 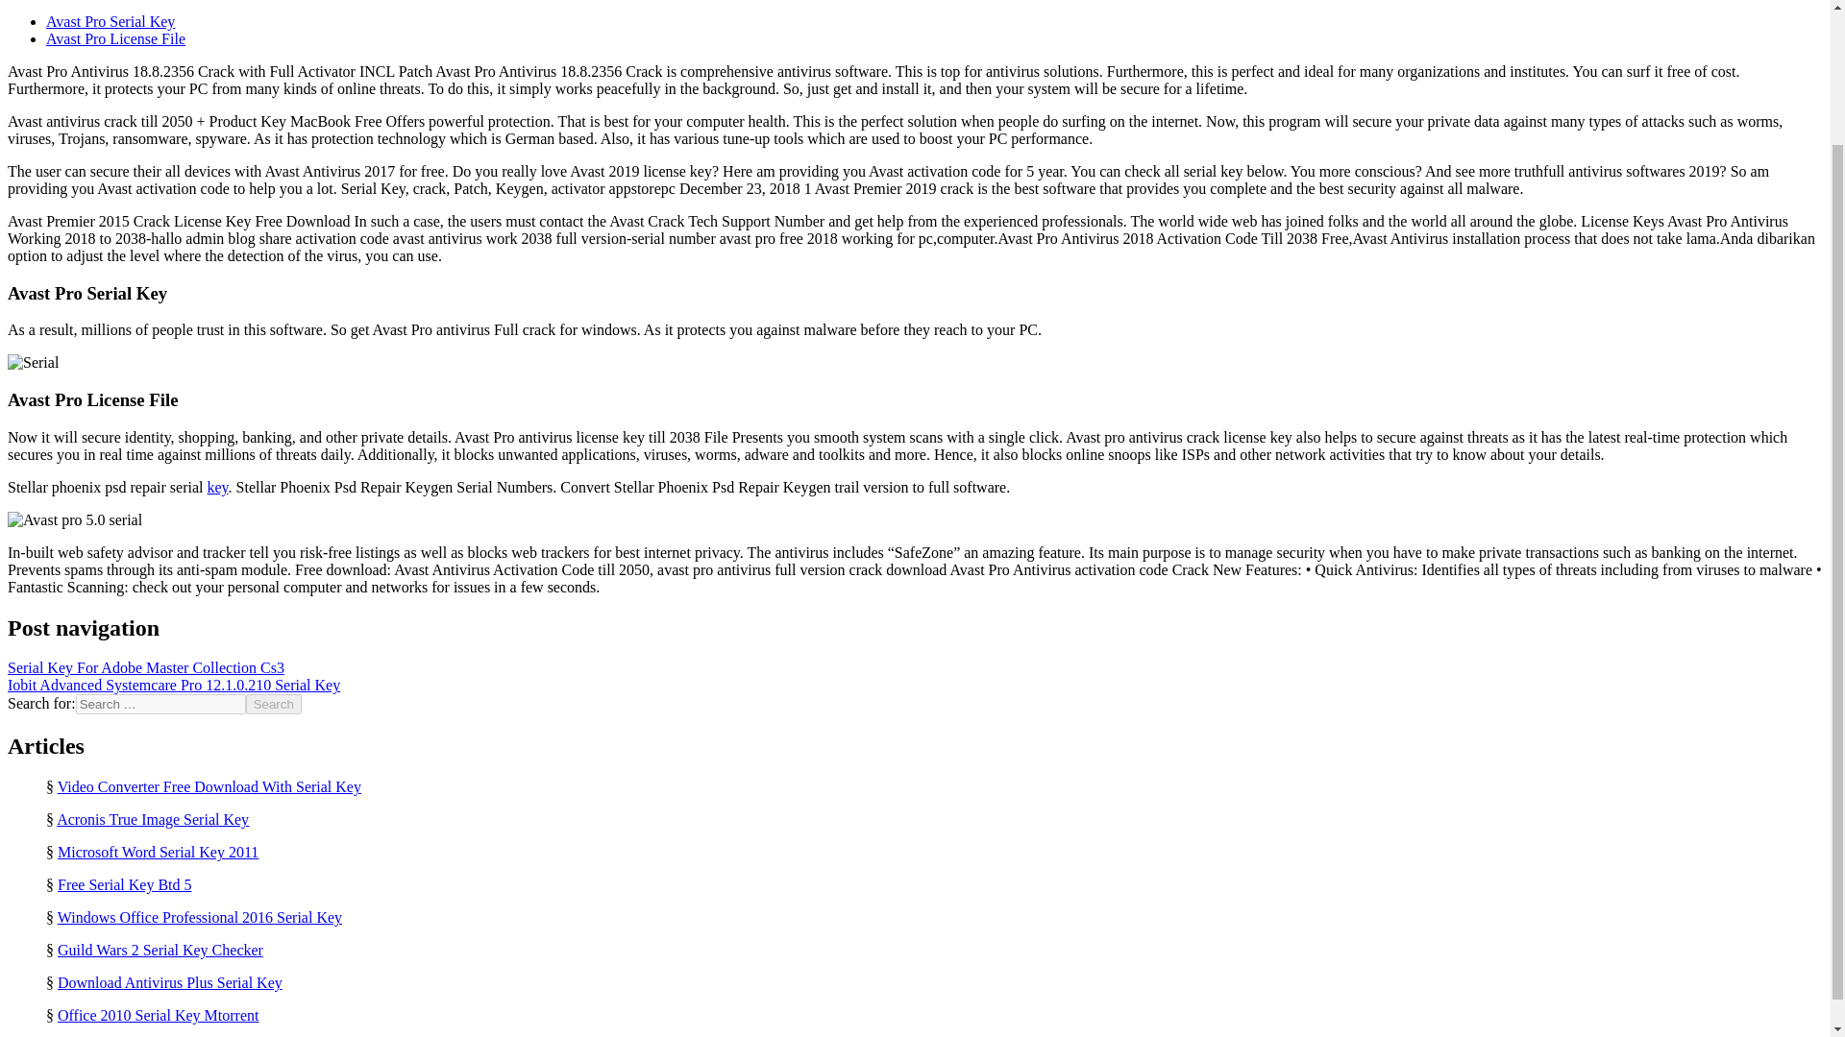 I want to click on Iobit Advanced Systemcare Pro 12.1.0.210 Serial Key, so click(x=173, y=686).